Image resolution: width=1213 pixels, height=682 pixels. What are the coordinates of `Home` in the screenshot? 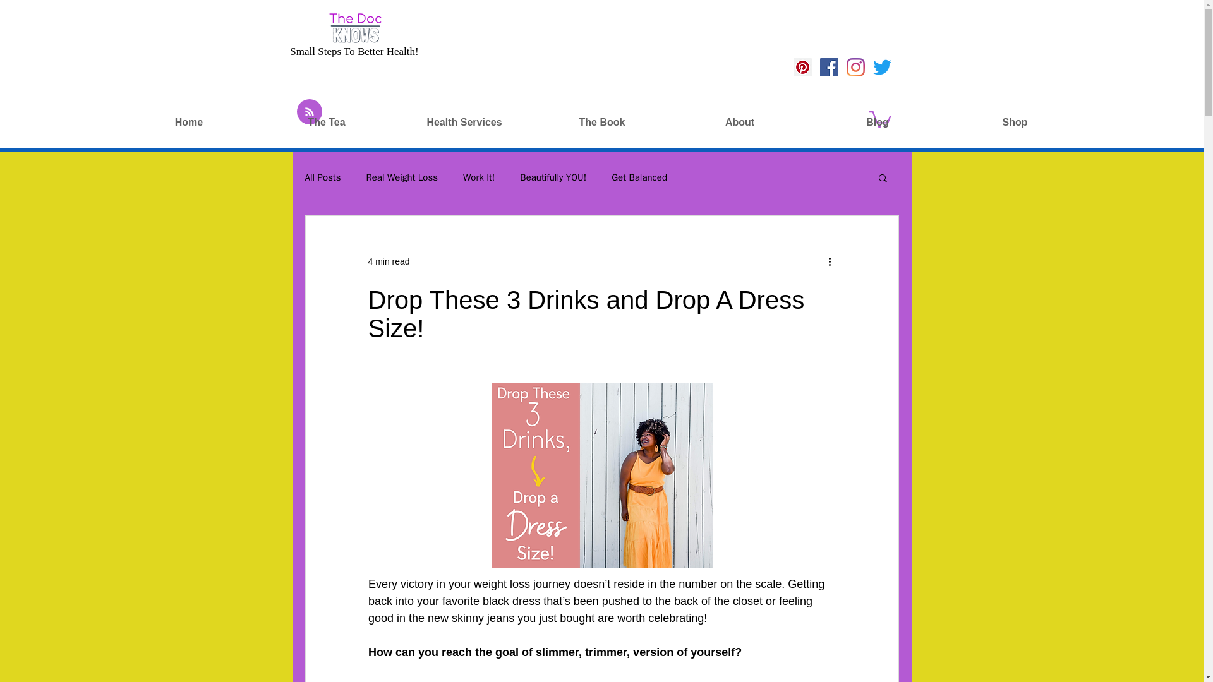 It's located at (188, 122).